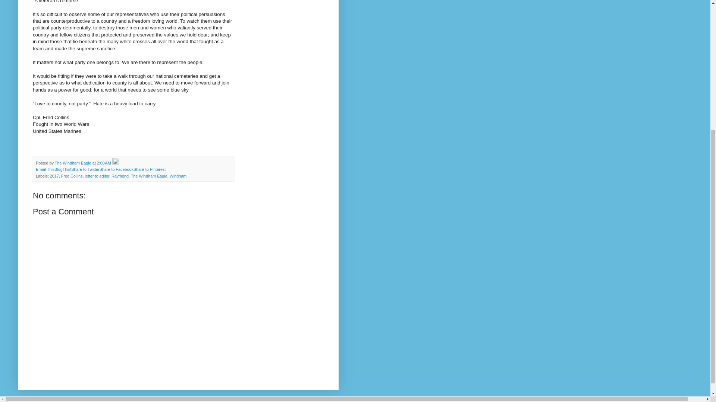  What do you see at coordinates (104, 163) in the screenshot?
I see `permanent link` at bounding box center [104, 163].